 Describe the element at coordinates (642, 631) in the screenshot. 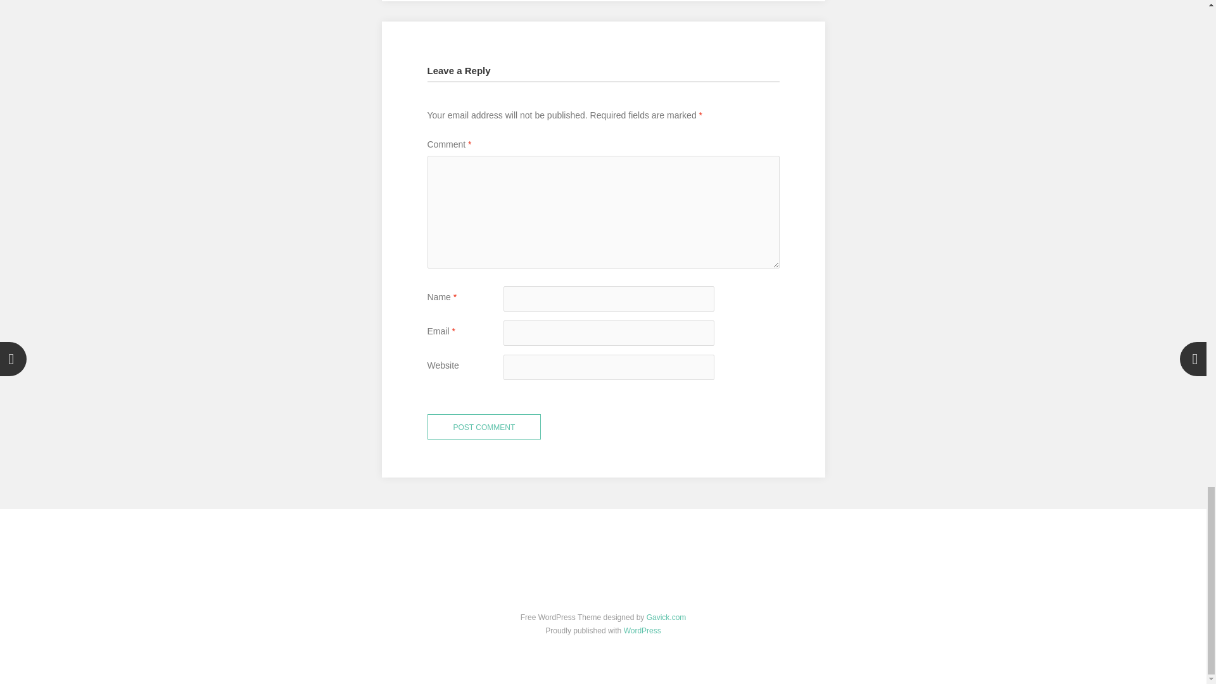

I see `WordPress` at that location.